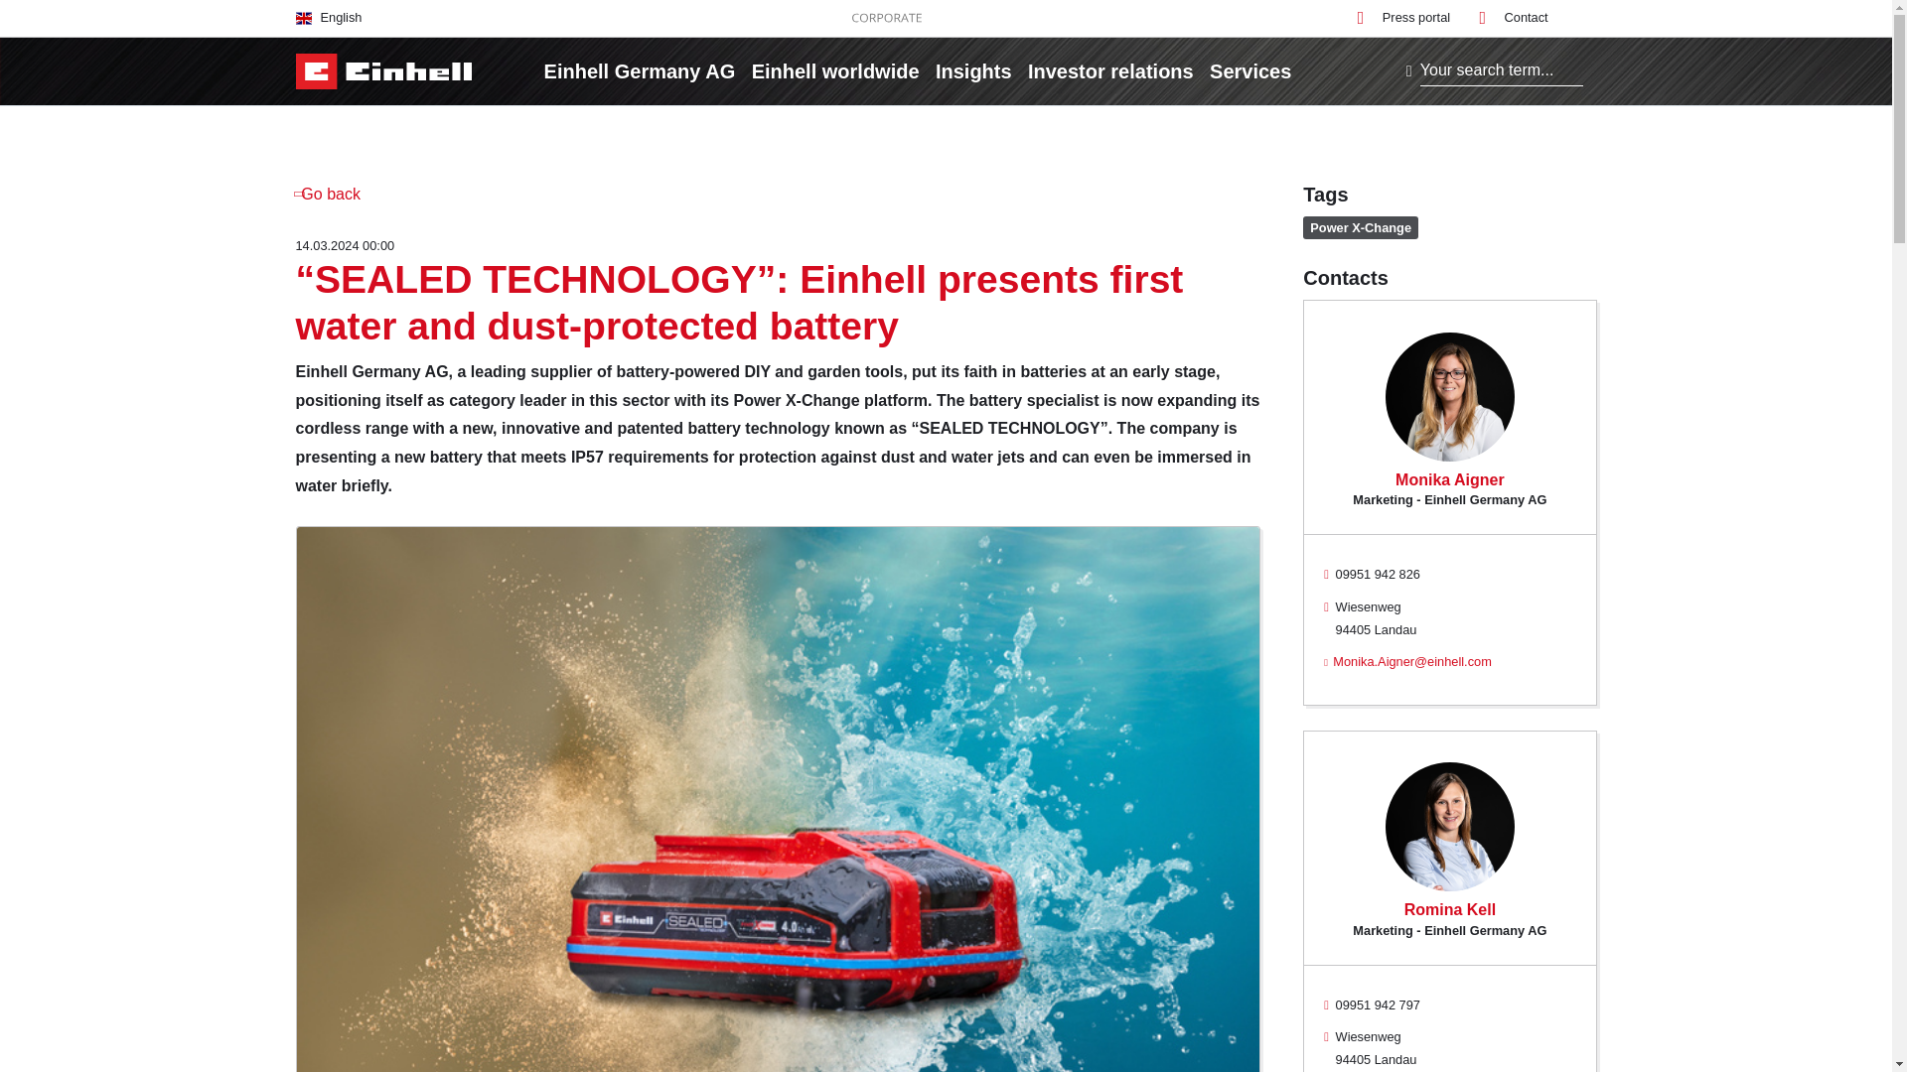 This screenshot has width=1907, height=1072. Describe the element at coordinates (1110, 70) in the screenshot. I see `Investor relations` at that location.